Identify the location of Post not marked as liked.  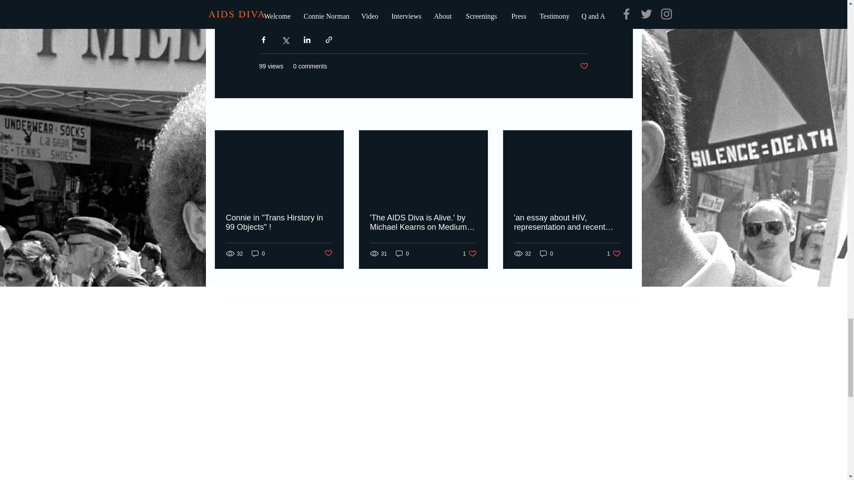
(546, 253).